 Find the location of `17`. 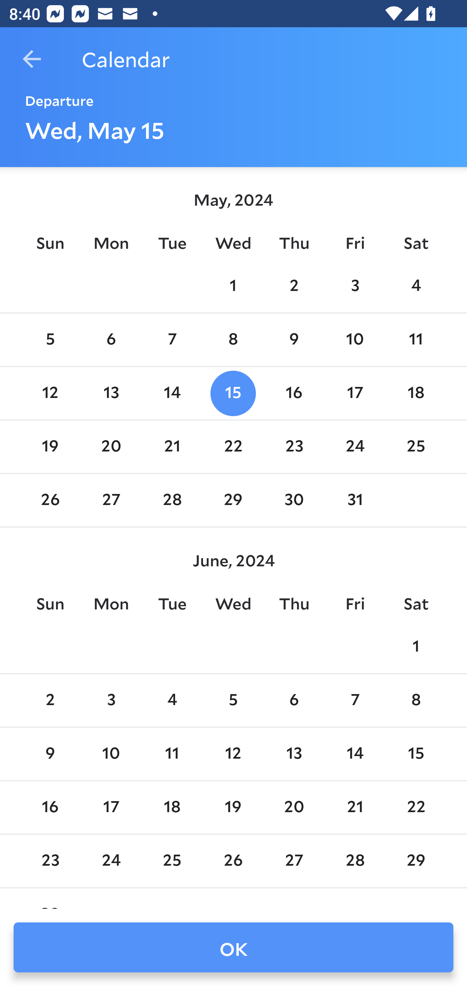

17 is located at coordinates (355, 393).